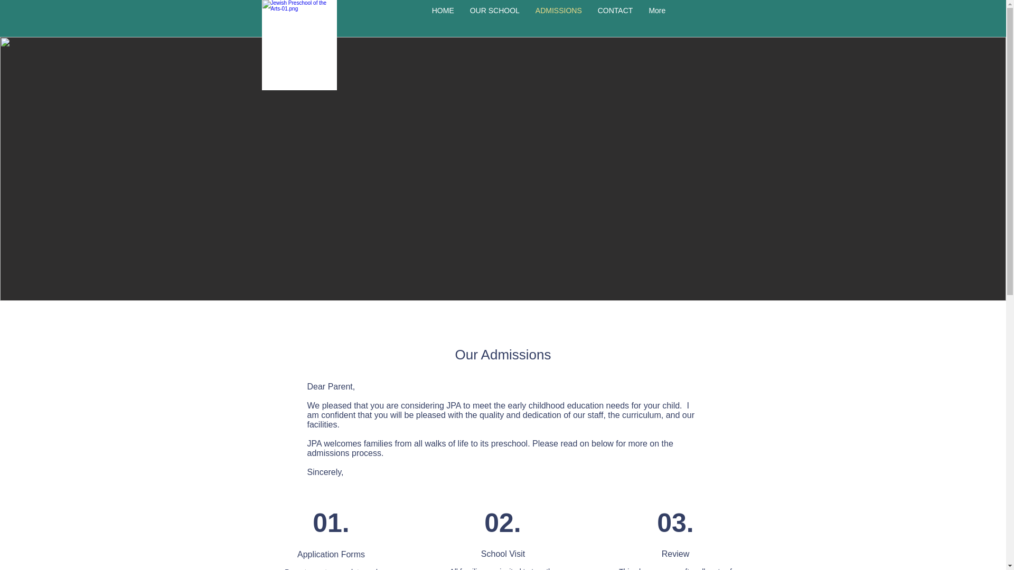 This screenshot has width=1014, height=570. Describe the element at coordinates (615, 18) in the screenshot. I see `CONTACT` at that location.